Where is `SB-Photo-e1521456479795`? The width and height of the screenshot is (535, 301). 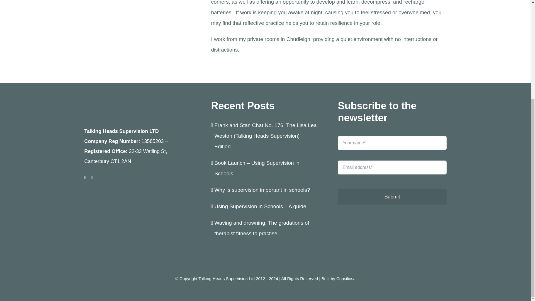 SB-Photo-e1521456479795 is located at coordinates (138, 13).